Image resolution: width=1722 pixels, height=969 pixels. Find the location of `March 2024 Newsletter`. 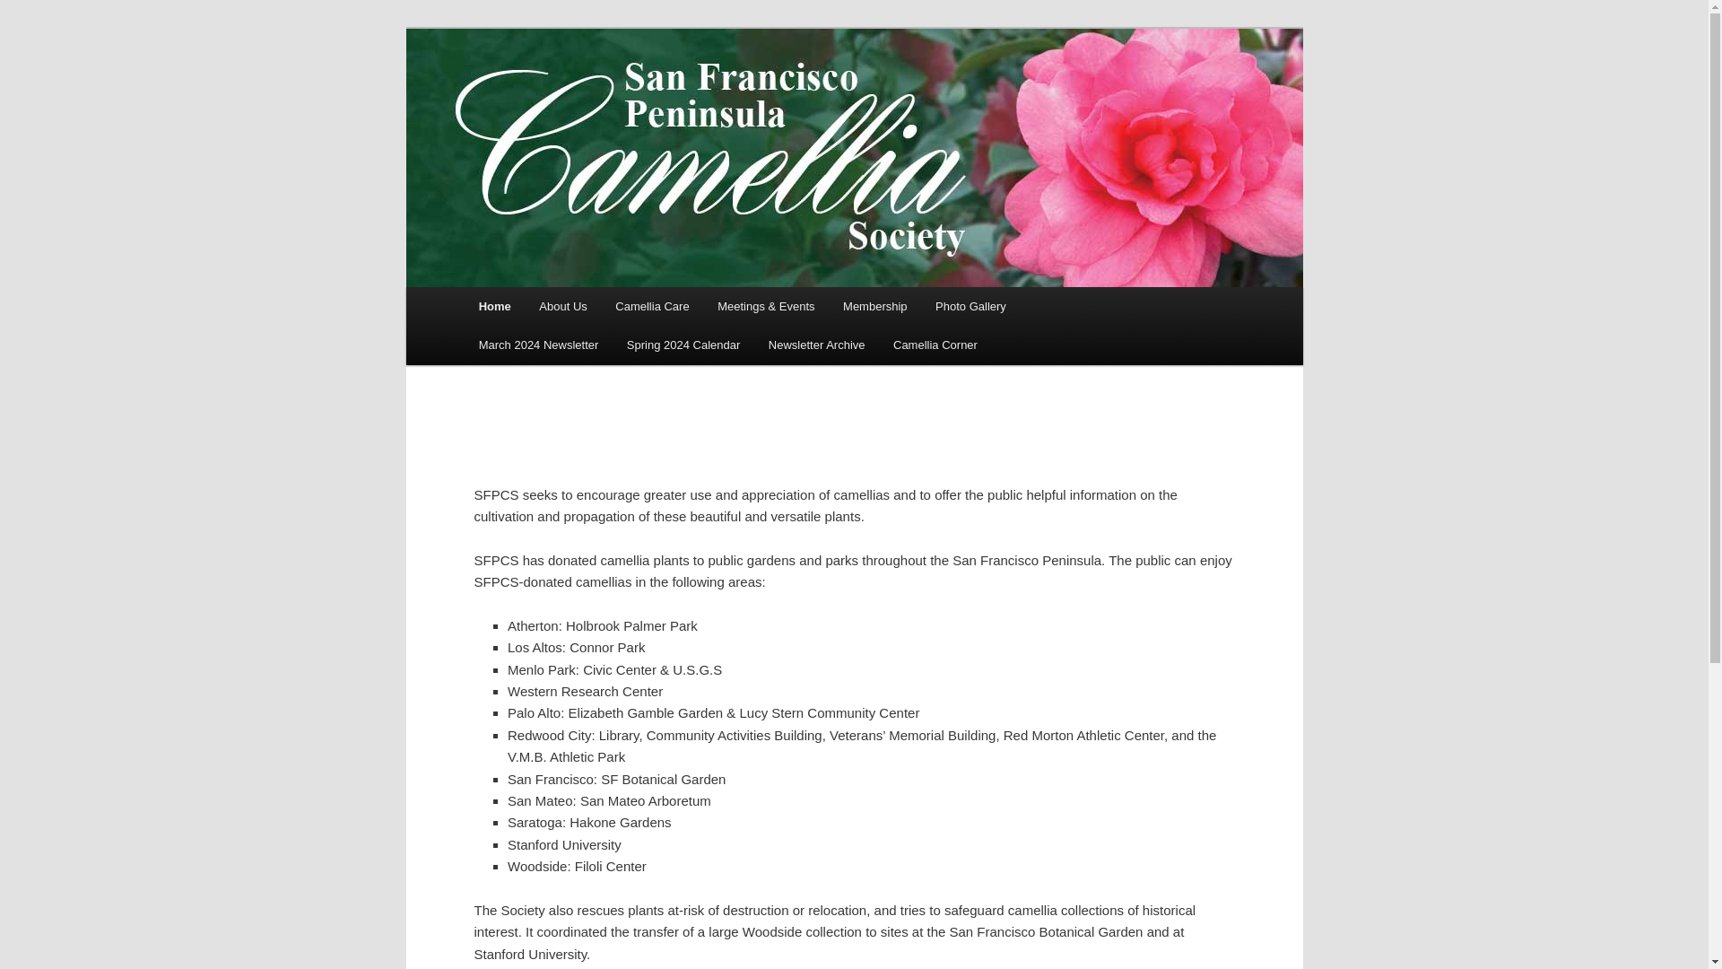

March 2024 Newsletter is located at coordinates (538, 345).